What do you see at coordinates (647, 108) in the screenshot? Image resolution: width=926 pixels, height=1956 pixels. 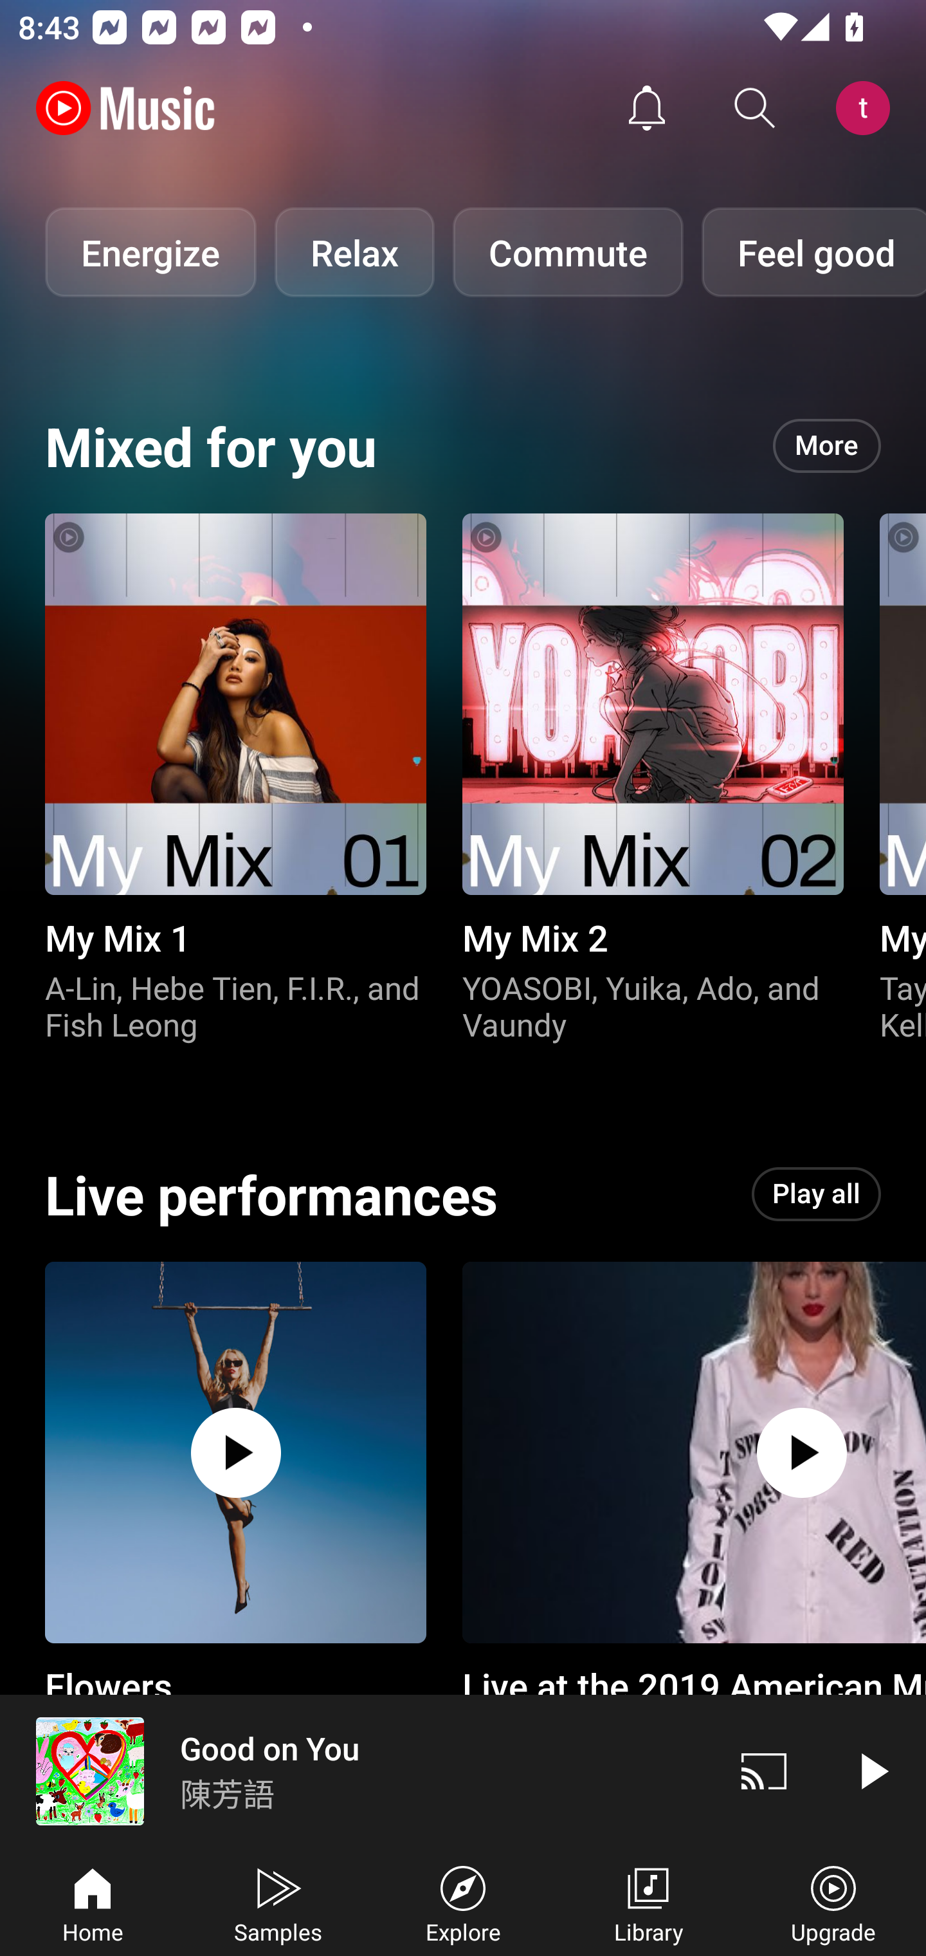 I see `Activity feed` at bounding box center [647, 108].